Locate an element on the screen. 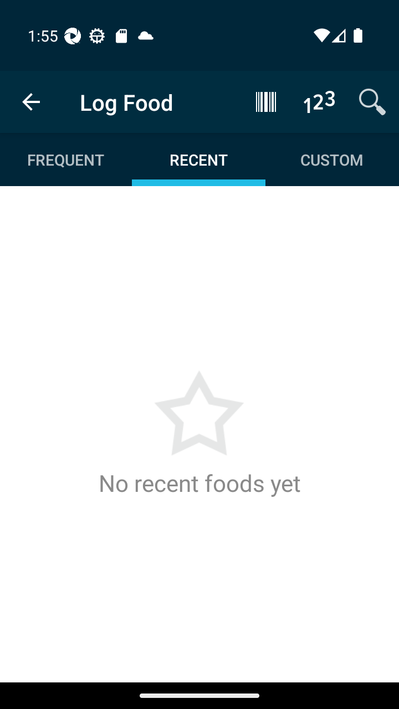 This screenshot has height=709, width=399. Add Quick Calories is located at coordinates (319, 101).